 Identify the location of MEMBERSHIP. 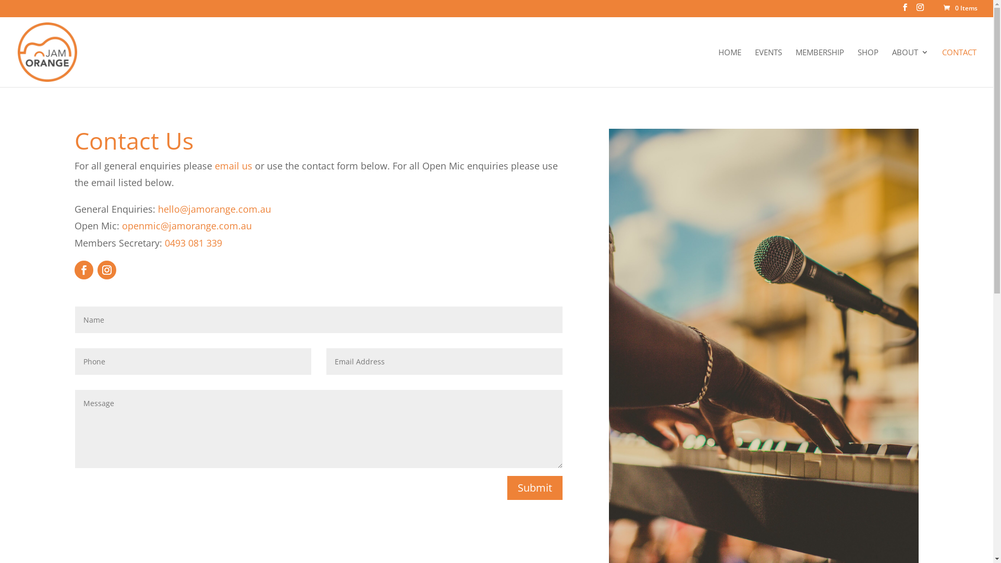
(820, 67).